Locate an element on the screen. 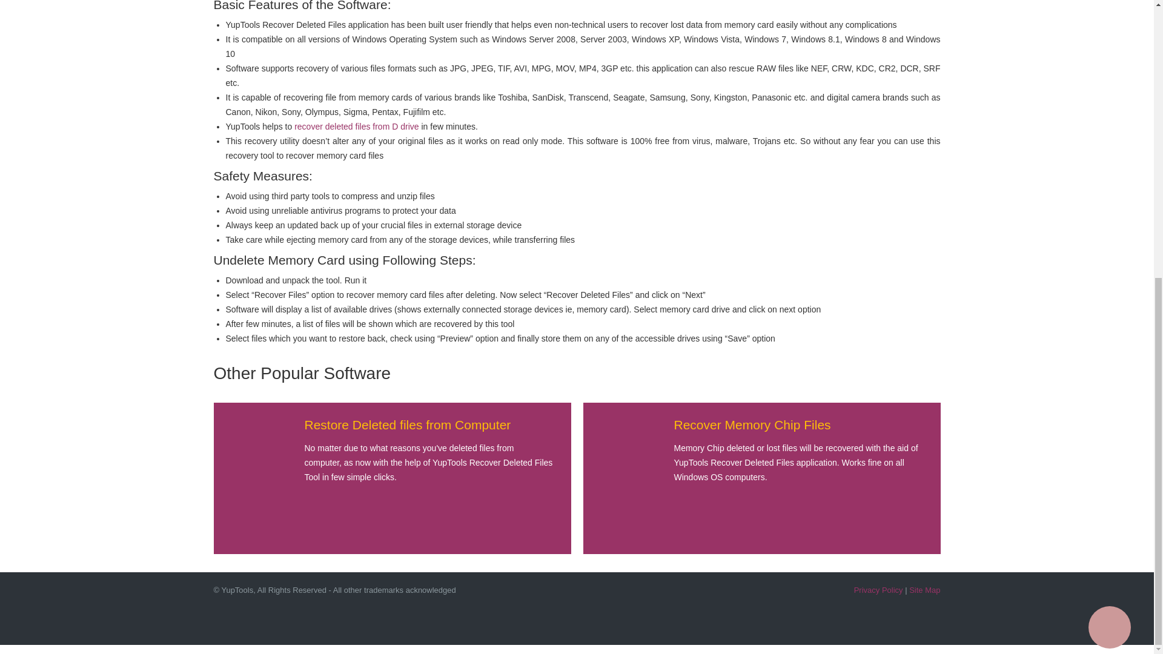 The width and height of the screenshot is (1163, 654). Restore Deleted files from Computer is located at coordinates (407, 424).